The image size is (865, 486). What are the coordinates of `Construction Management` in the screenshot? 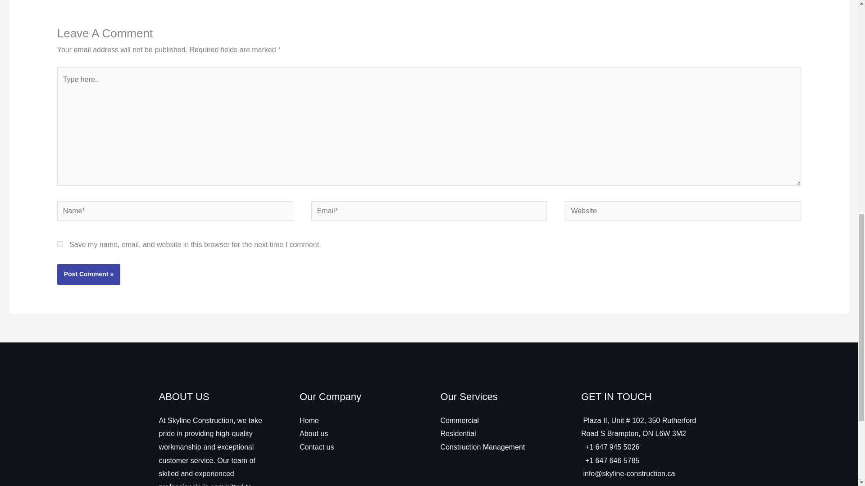 It's located at (483, 447).